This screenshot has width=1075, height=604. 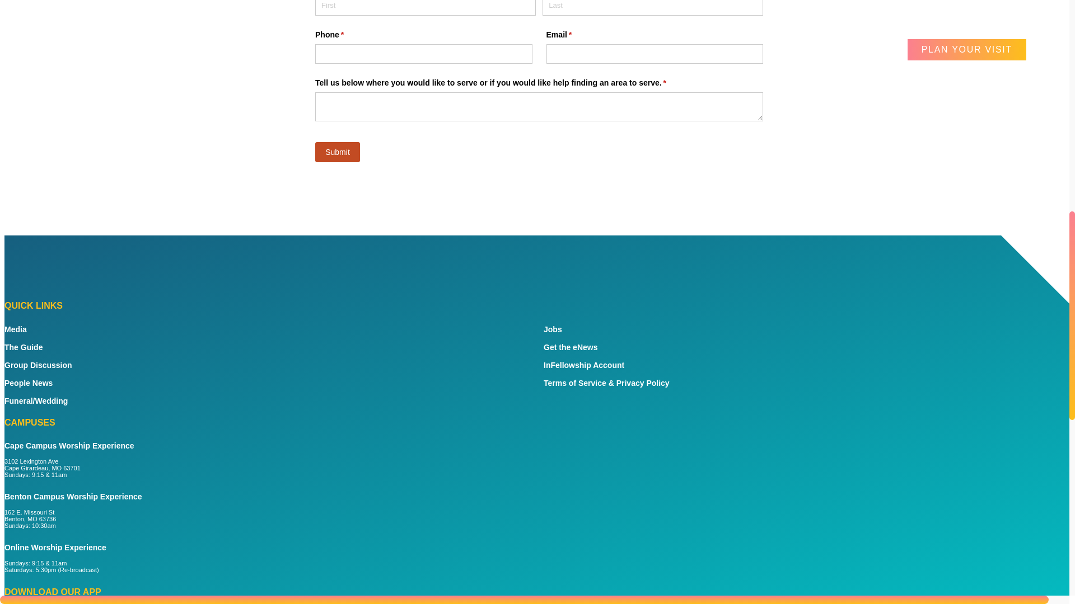 I want to click on First, so click(x=425, y=8).